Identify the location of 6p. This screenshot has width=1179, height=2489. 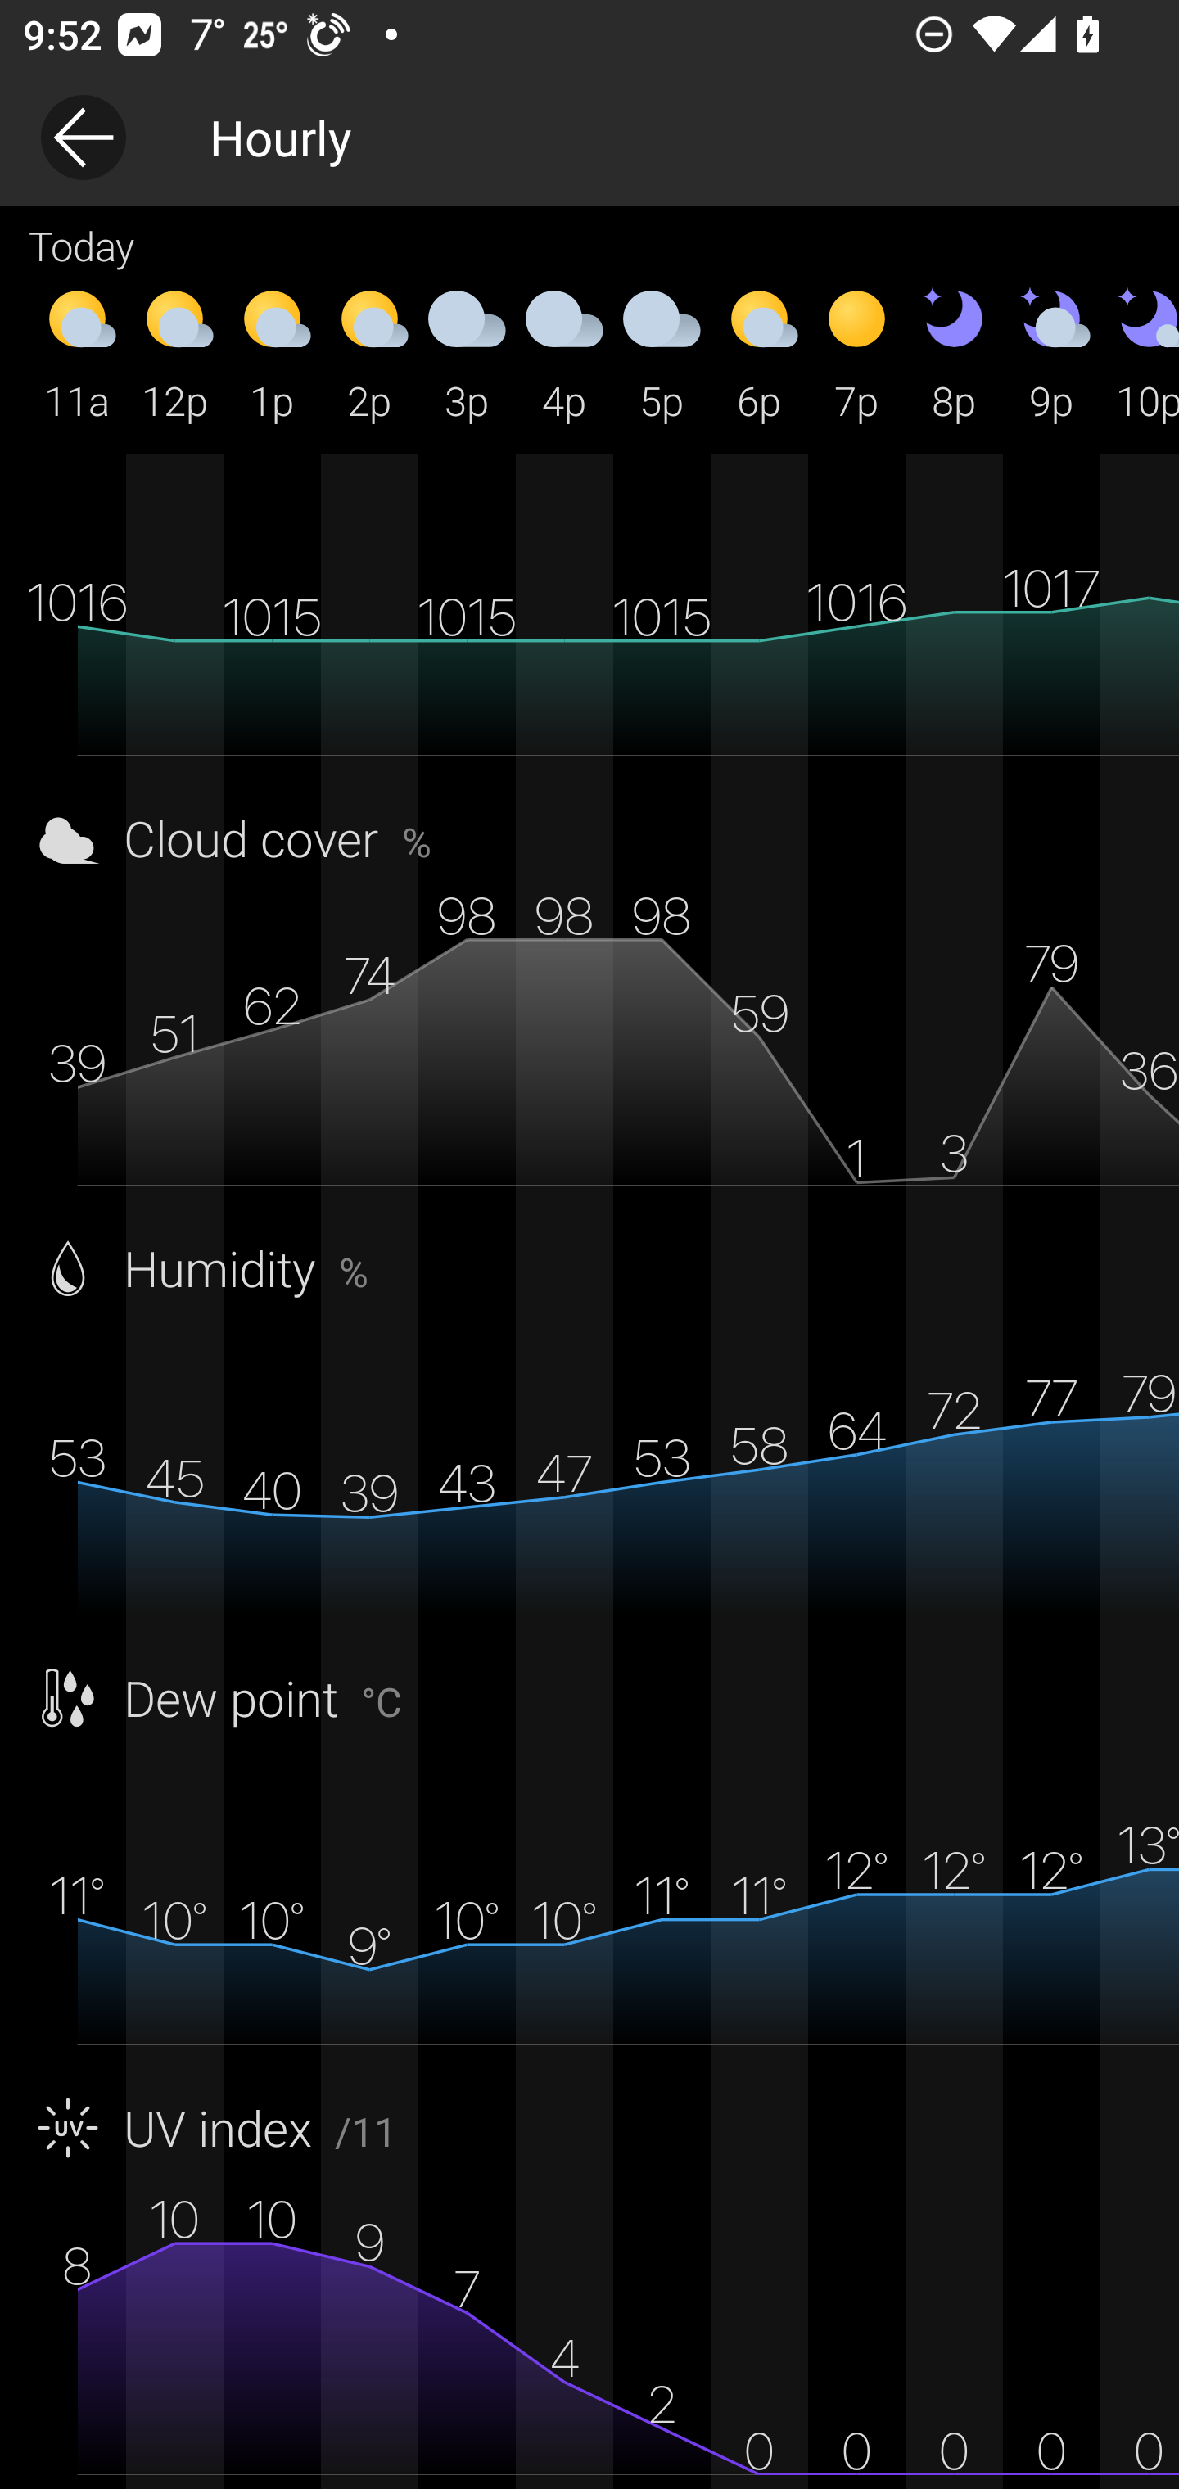
(759, 353).